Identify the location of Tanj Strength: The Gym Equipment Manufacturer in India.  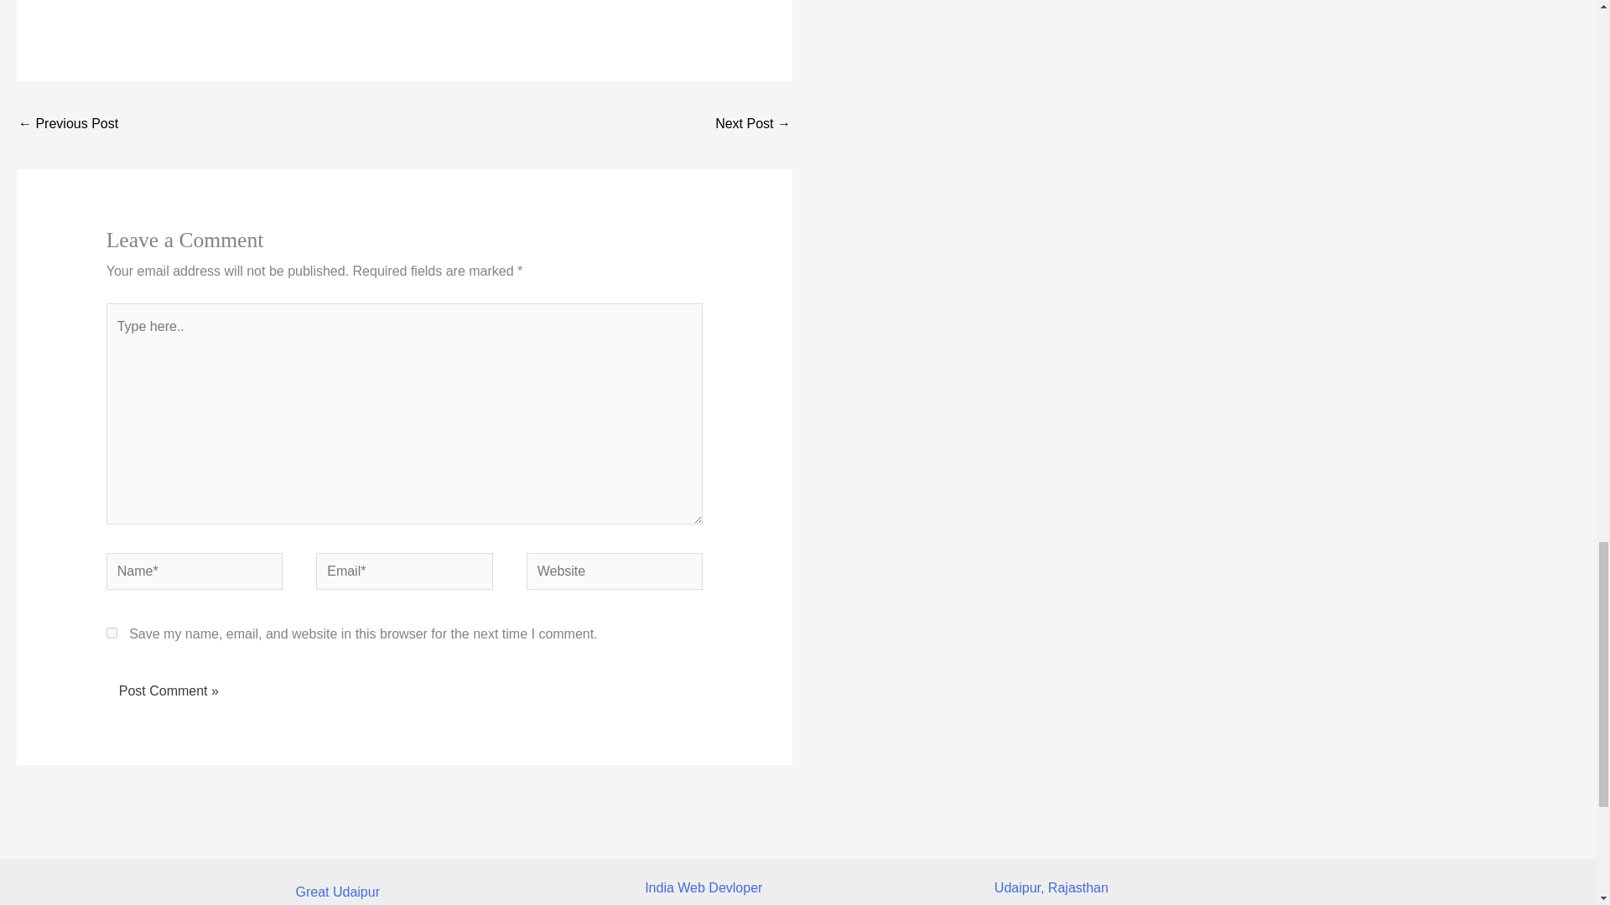
(752, 125).